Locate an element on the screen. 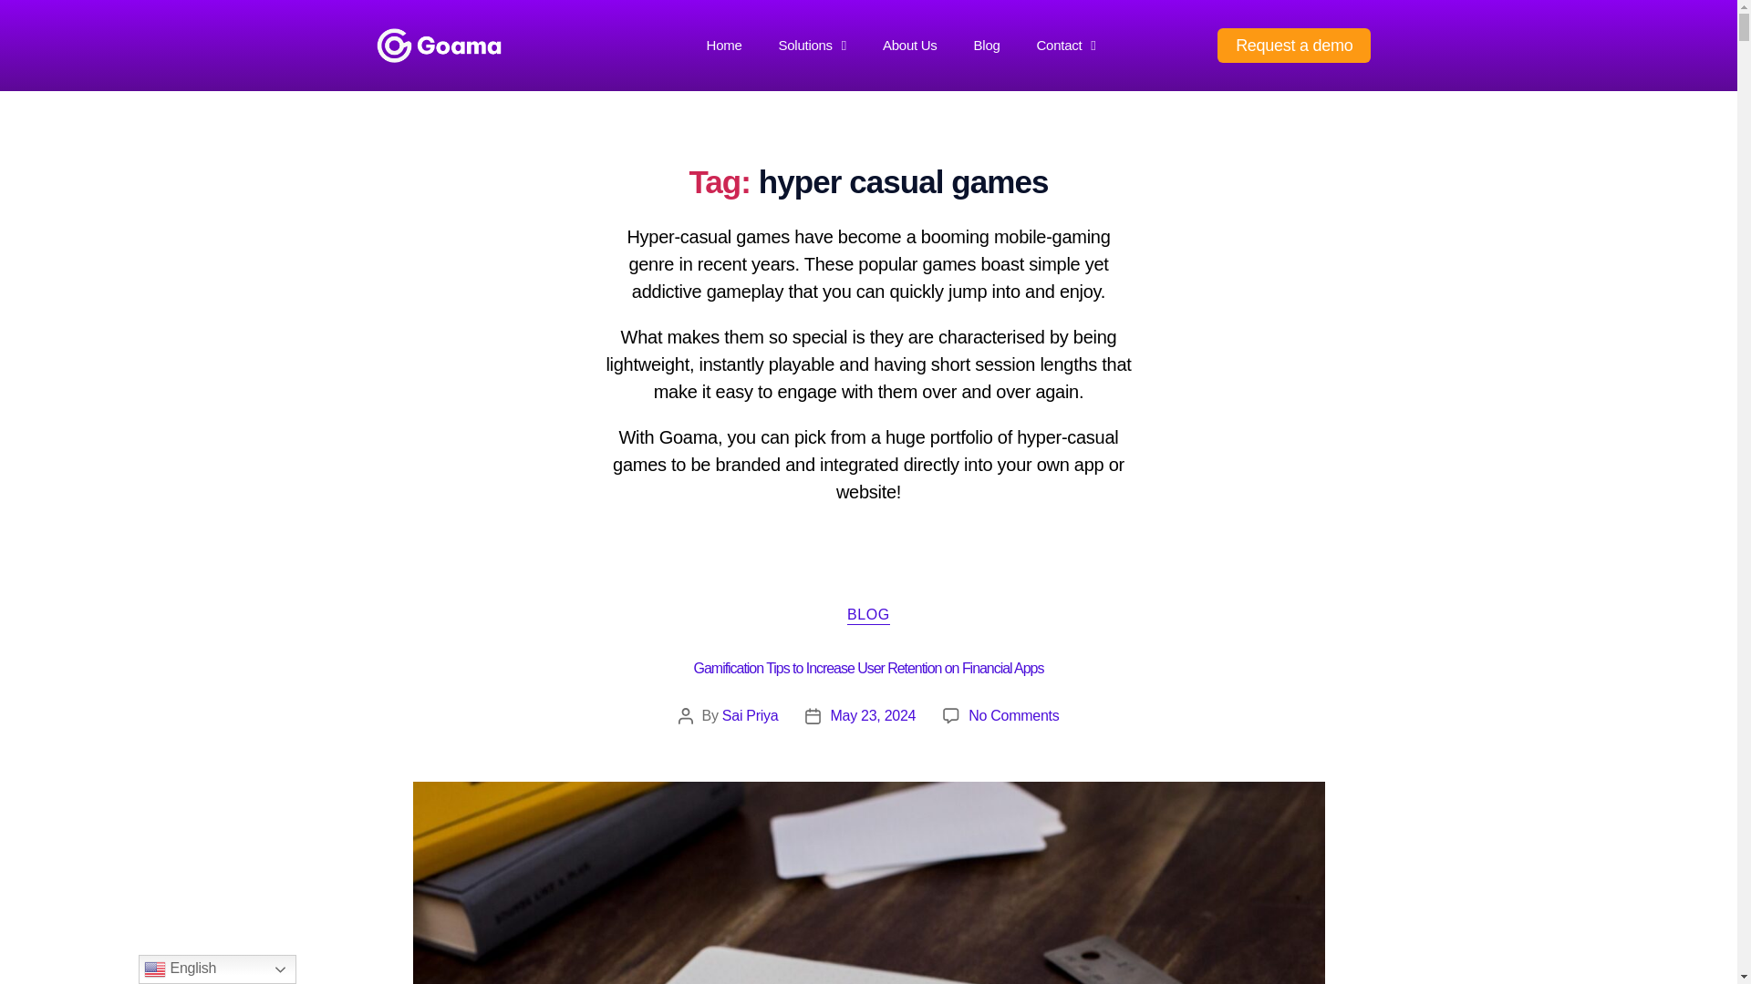  About Us is located at coordinates (910, 46).